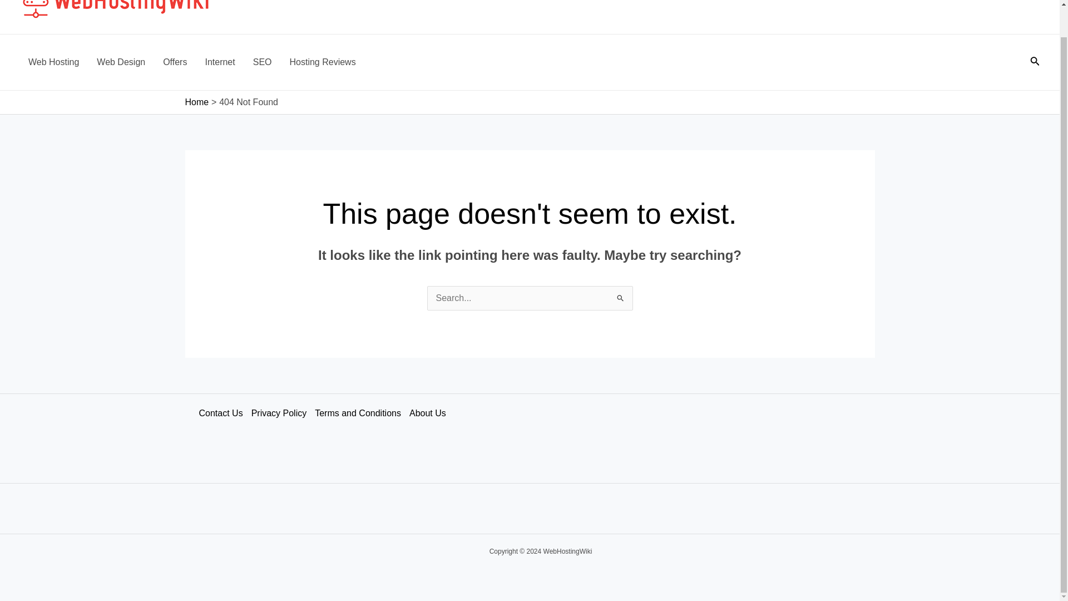 This screenshot has height=601, width=1068. What do you see at coordinates (283, 413) in the screenshot?
I see `Privacy Policy` at bounding box center [283, 413].